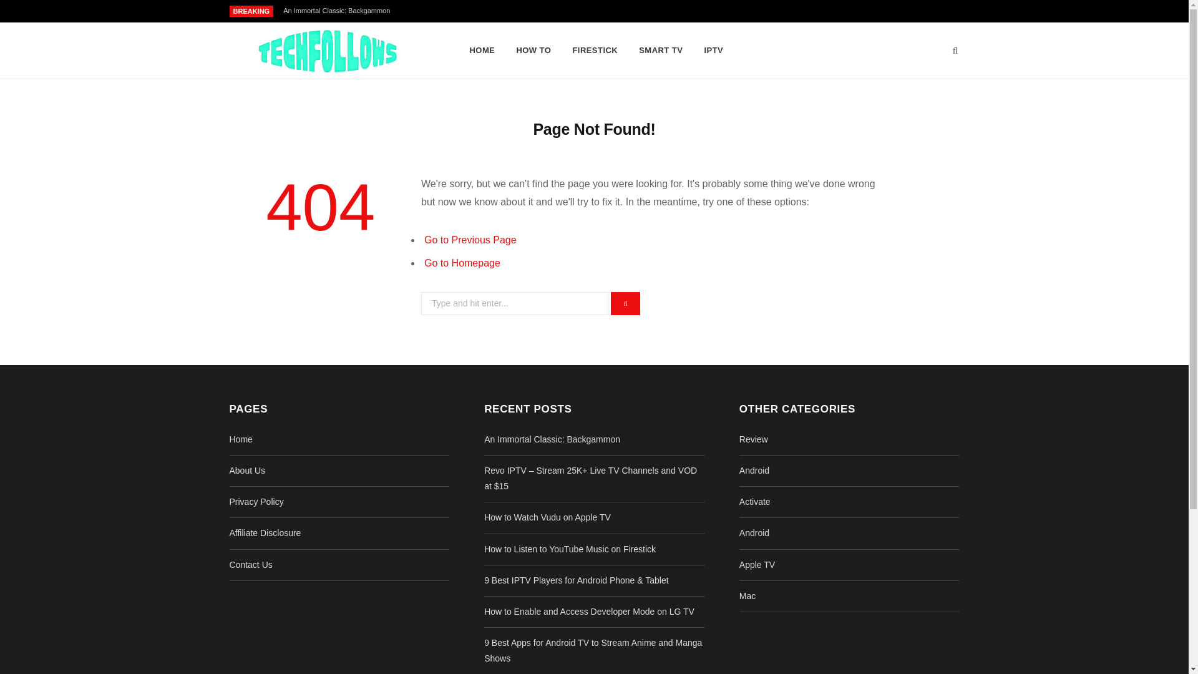  What do you see at coordinates (339, 10) in the screenshot?
I see `An Immortal Classic: Backgammon` at bounding box center [339, 10].